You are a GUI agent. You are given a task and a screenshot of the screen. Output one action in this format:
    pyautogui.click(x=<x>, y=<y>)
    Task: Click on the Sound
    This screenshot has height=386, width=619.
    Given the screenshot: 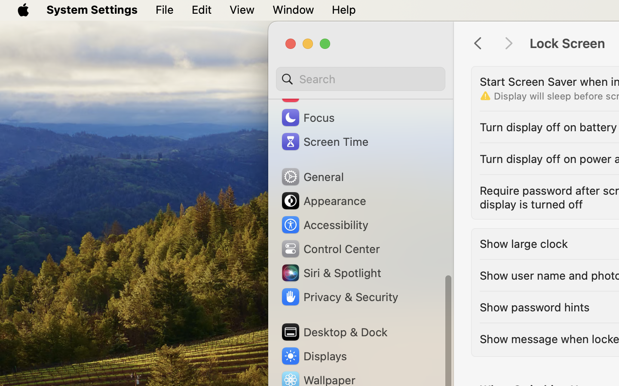 What is the action you would take?
    pyautogui.click(x=309, y=93)
    